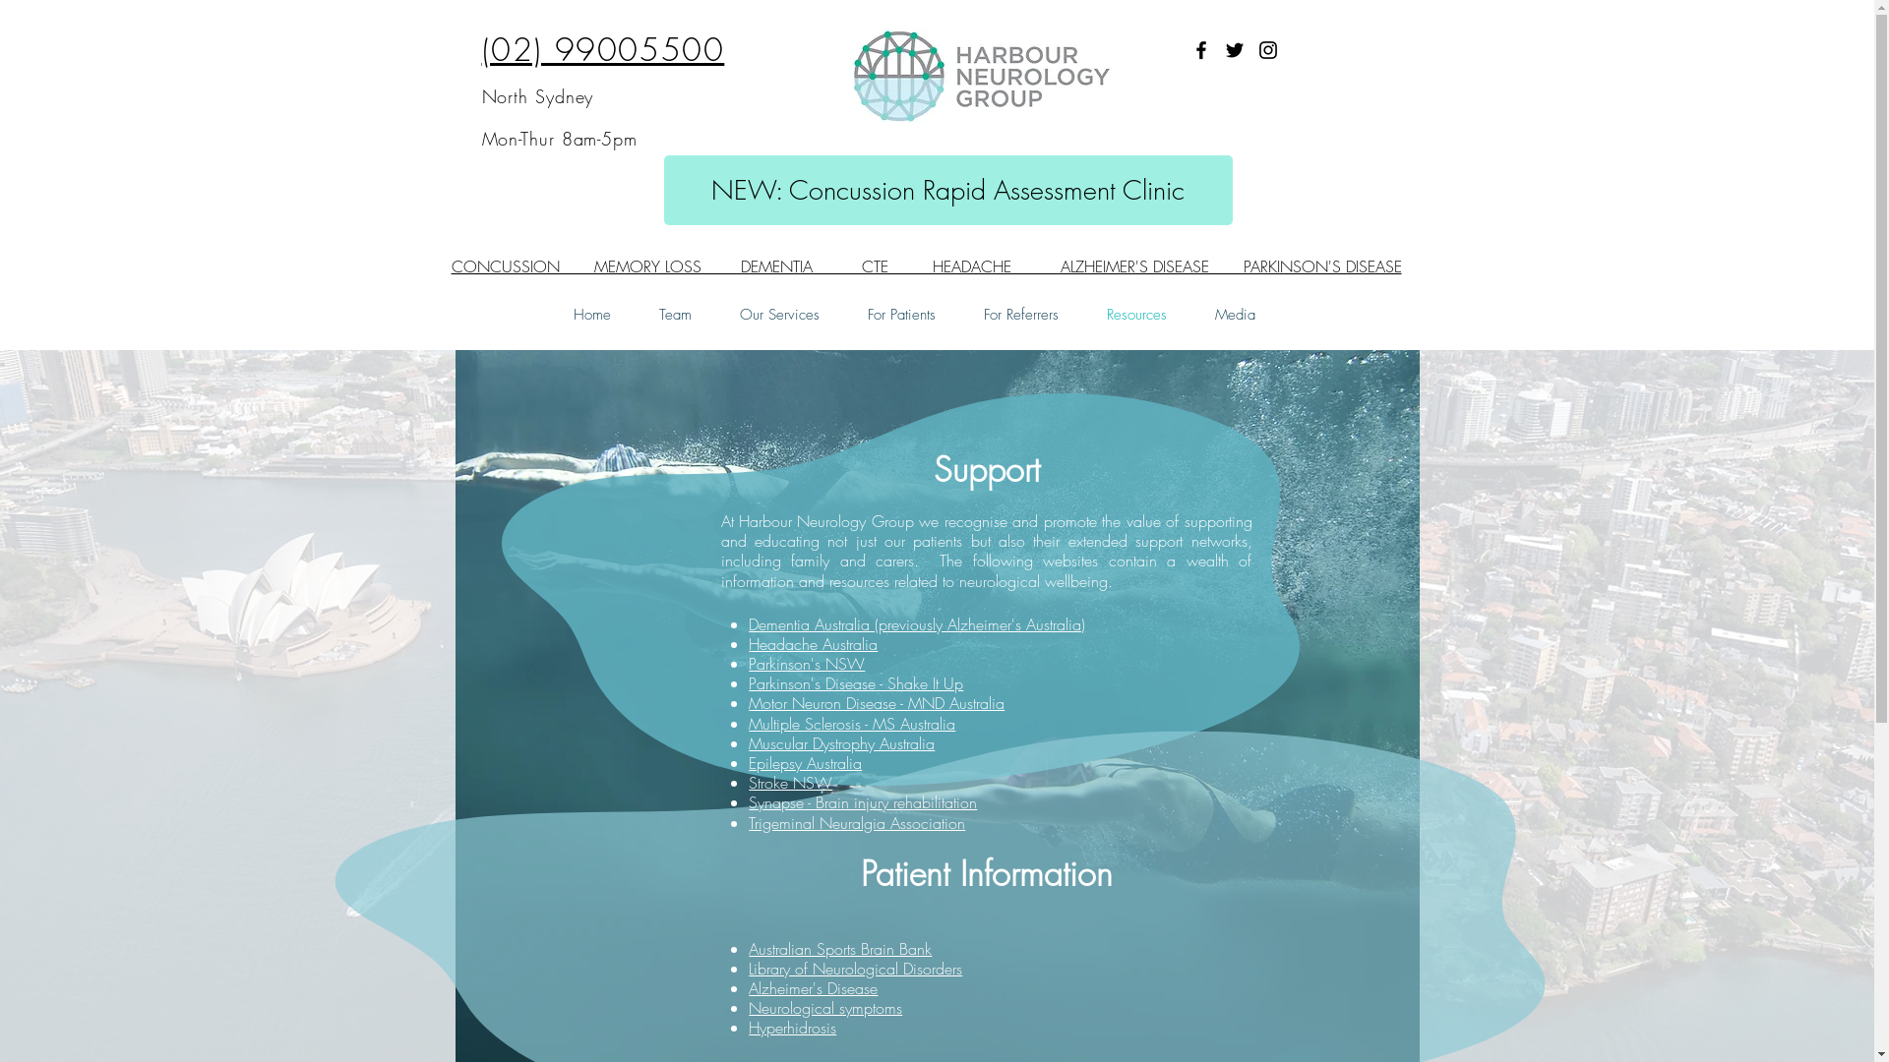 The image size is (1889, 1062). What do you see at coordinates (840, 949) in the screenshot?
I see `Australian Sports Brain Bank` at bounding box center [840, 949].